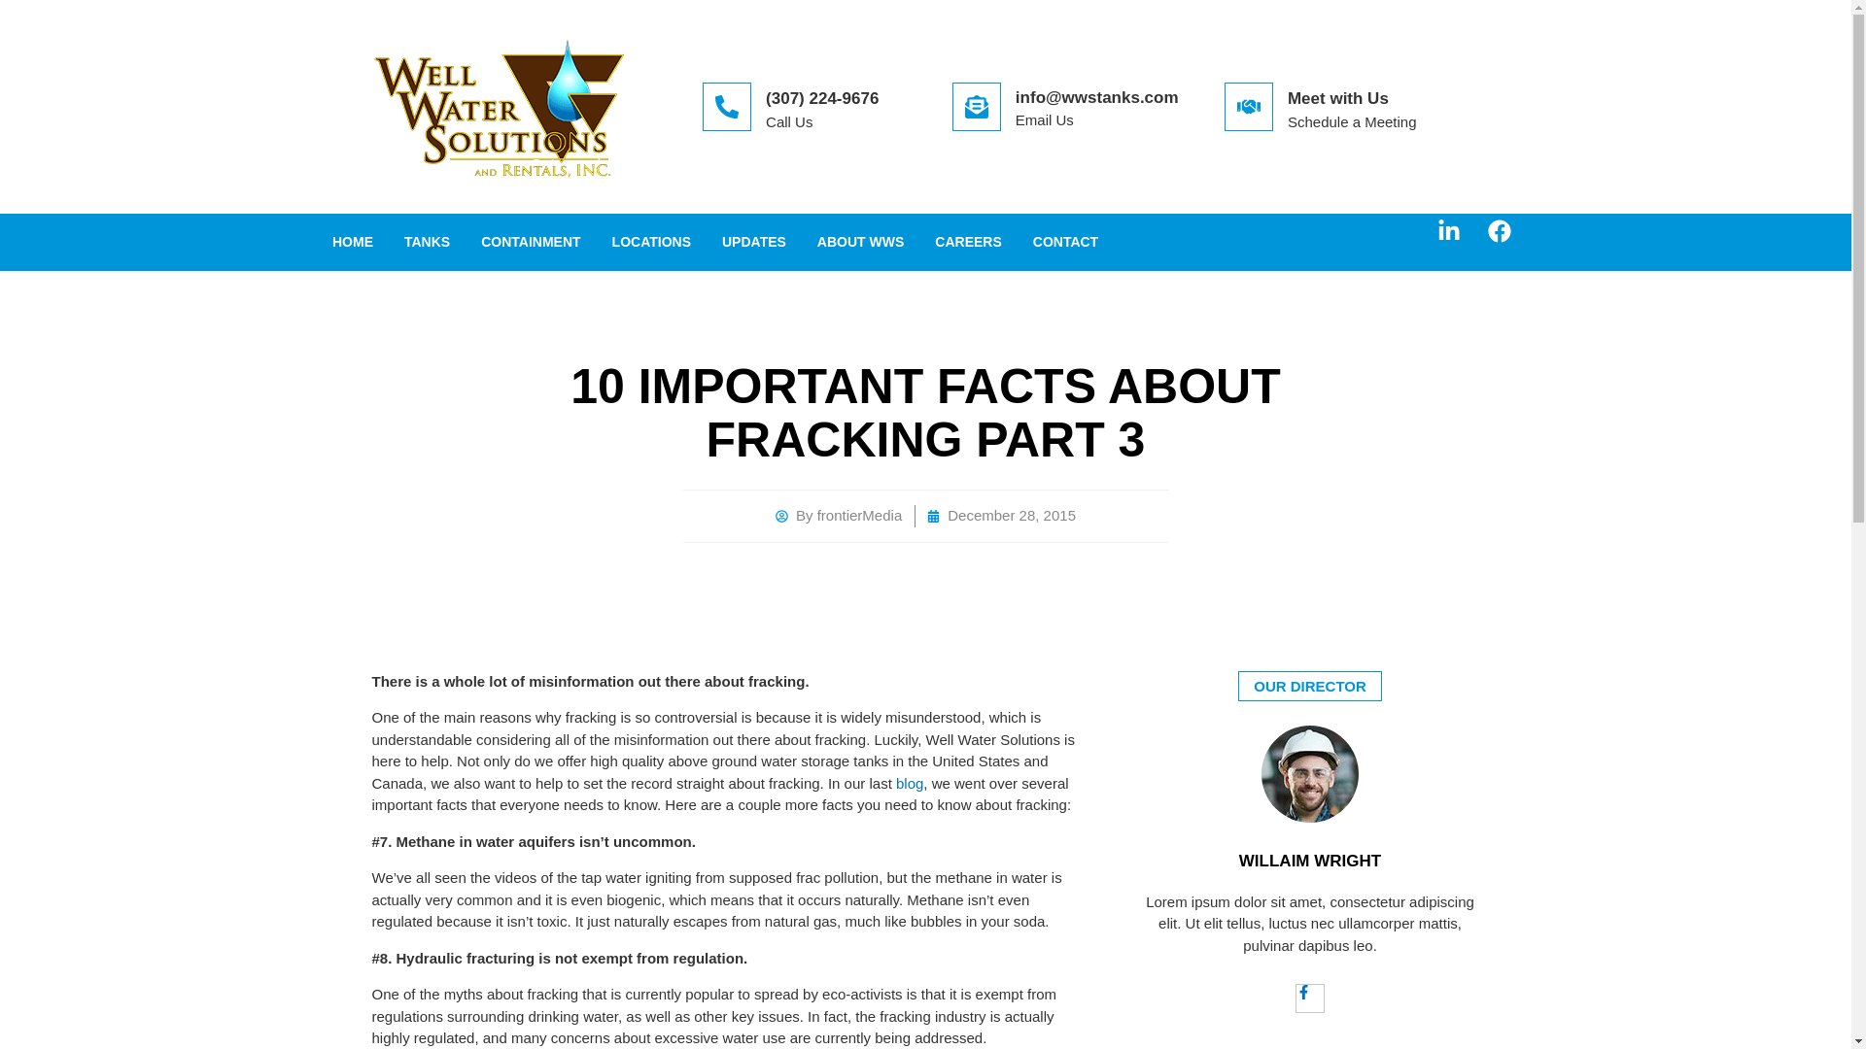  What do you see at coordinates (838, 516) in the screenshot?
I see `By frontierMedia` at bounding box center [838, 516].